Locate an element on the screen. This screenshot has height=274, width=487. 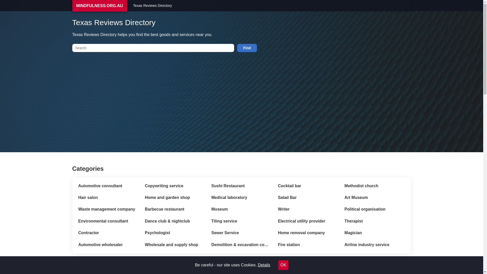
Details is located at coordinates (264, 265).